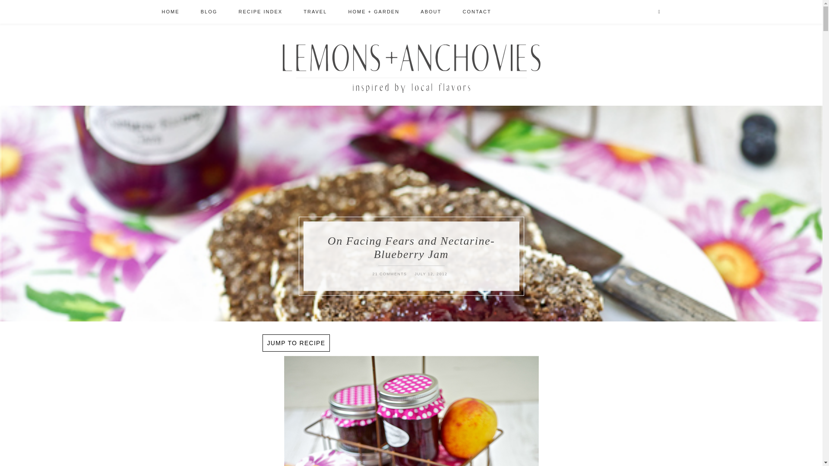 The width and height of the screenshot is (829, 466). Describe the element at coordinates (477, 12) in the screenshot. I see `CONTACT` at that location.